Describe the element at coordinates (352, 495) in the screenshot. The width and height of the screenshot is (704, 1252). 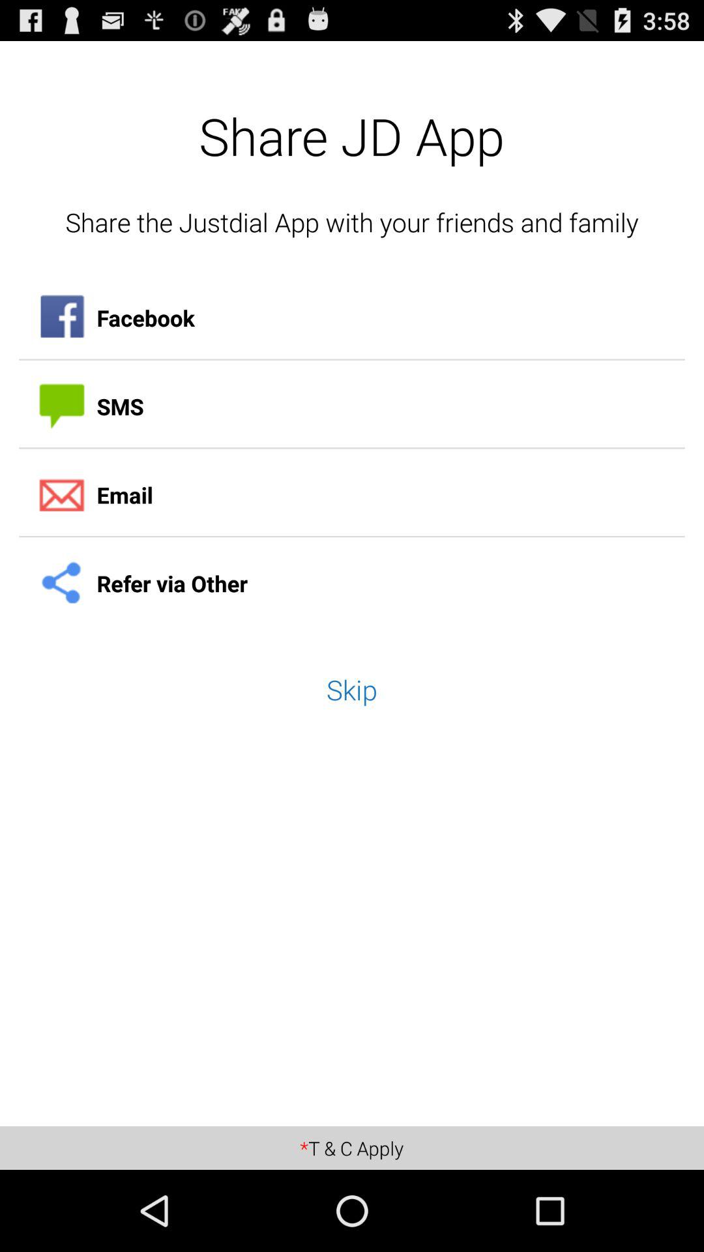
I see `flip until the email` at that location.